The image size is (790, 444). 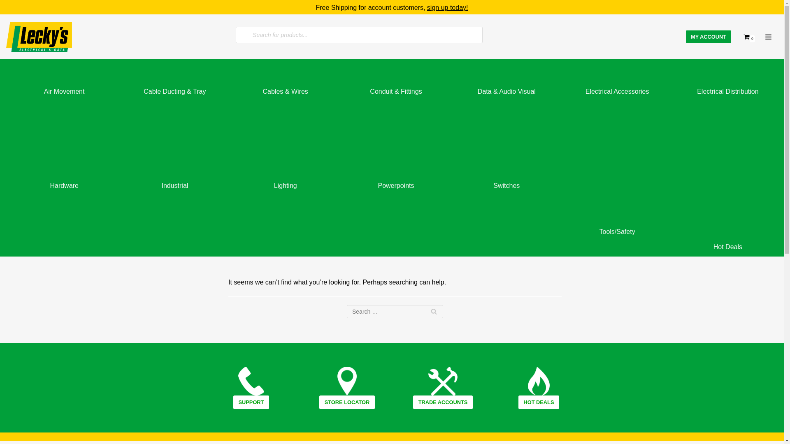 I want to click on Tools/Safety, so click(x=613, y=178).